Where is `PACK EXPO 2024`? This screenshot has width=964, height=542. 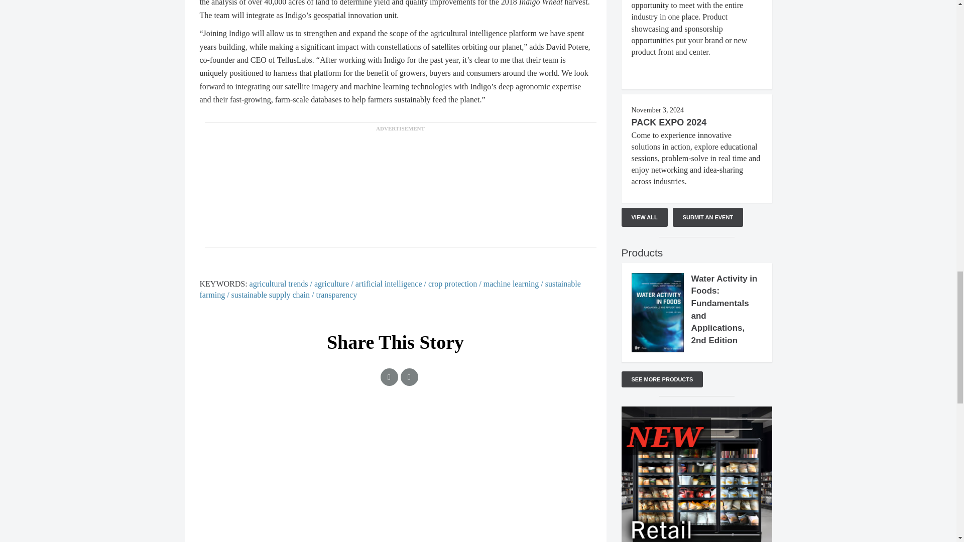
PACK EXPO 2024 is located at coordinates (669, 122).